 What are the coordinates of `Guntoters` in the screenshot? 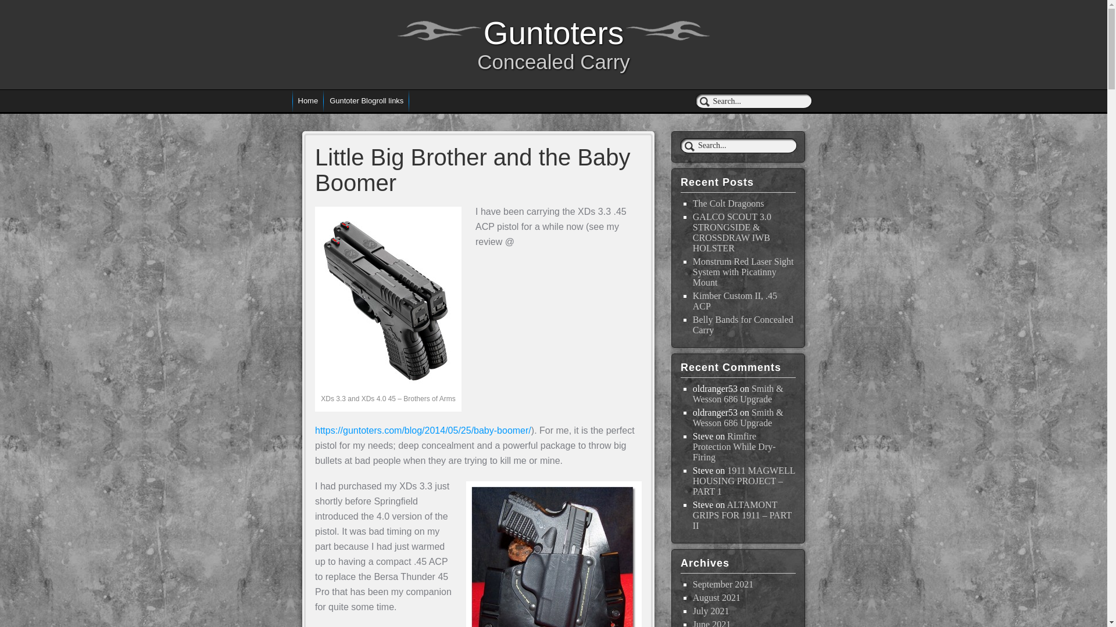 It's located at (553, 33).